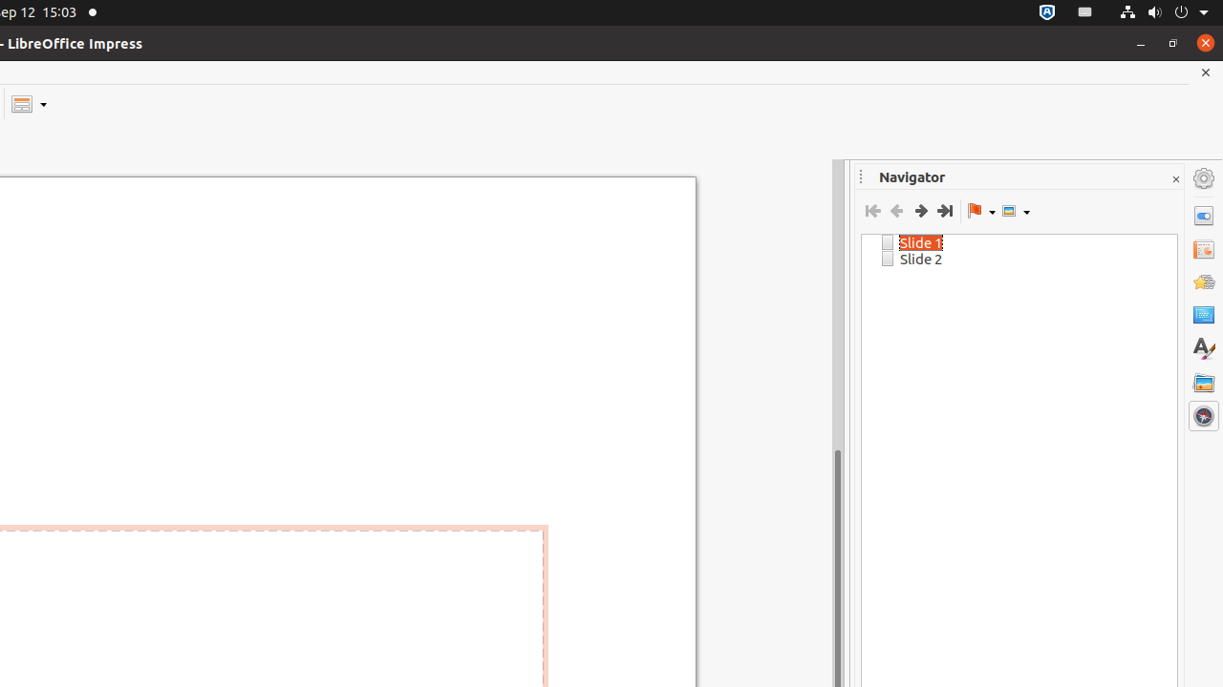  Describe the element at coordinates (921, 211) in the screenshot. I see `Next Slide` at that location.